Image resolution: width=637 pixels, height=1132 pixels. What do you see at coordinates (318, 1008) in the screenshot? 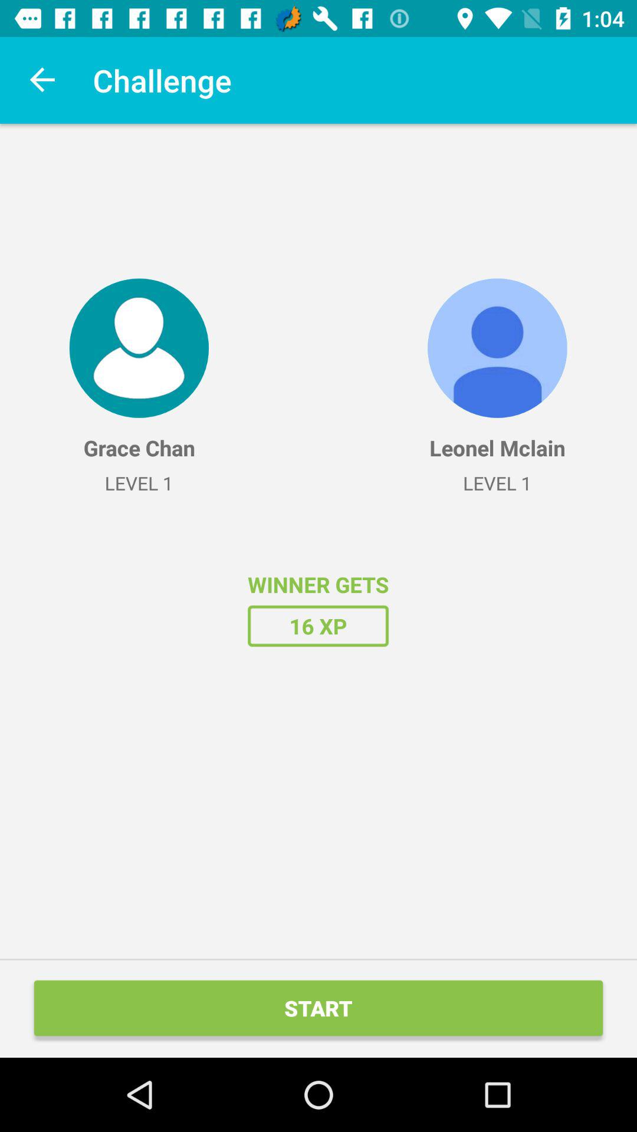
I see `select the start item` at bounding box center [318, 1008].